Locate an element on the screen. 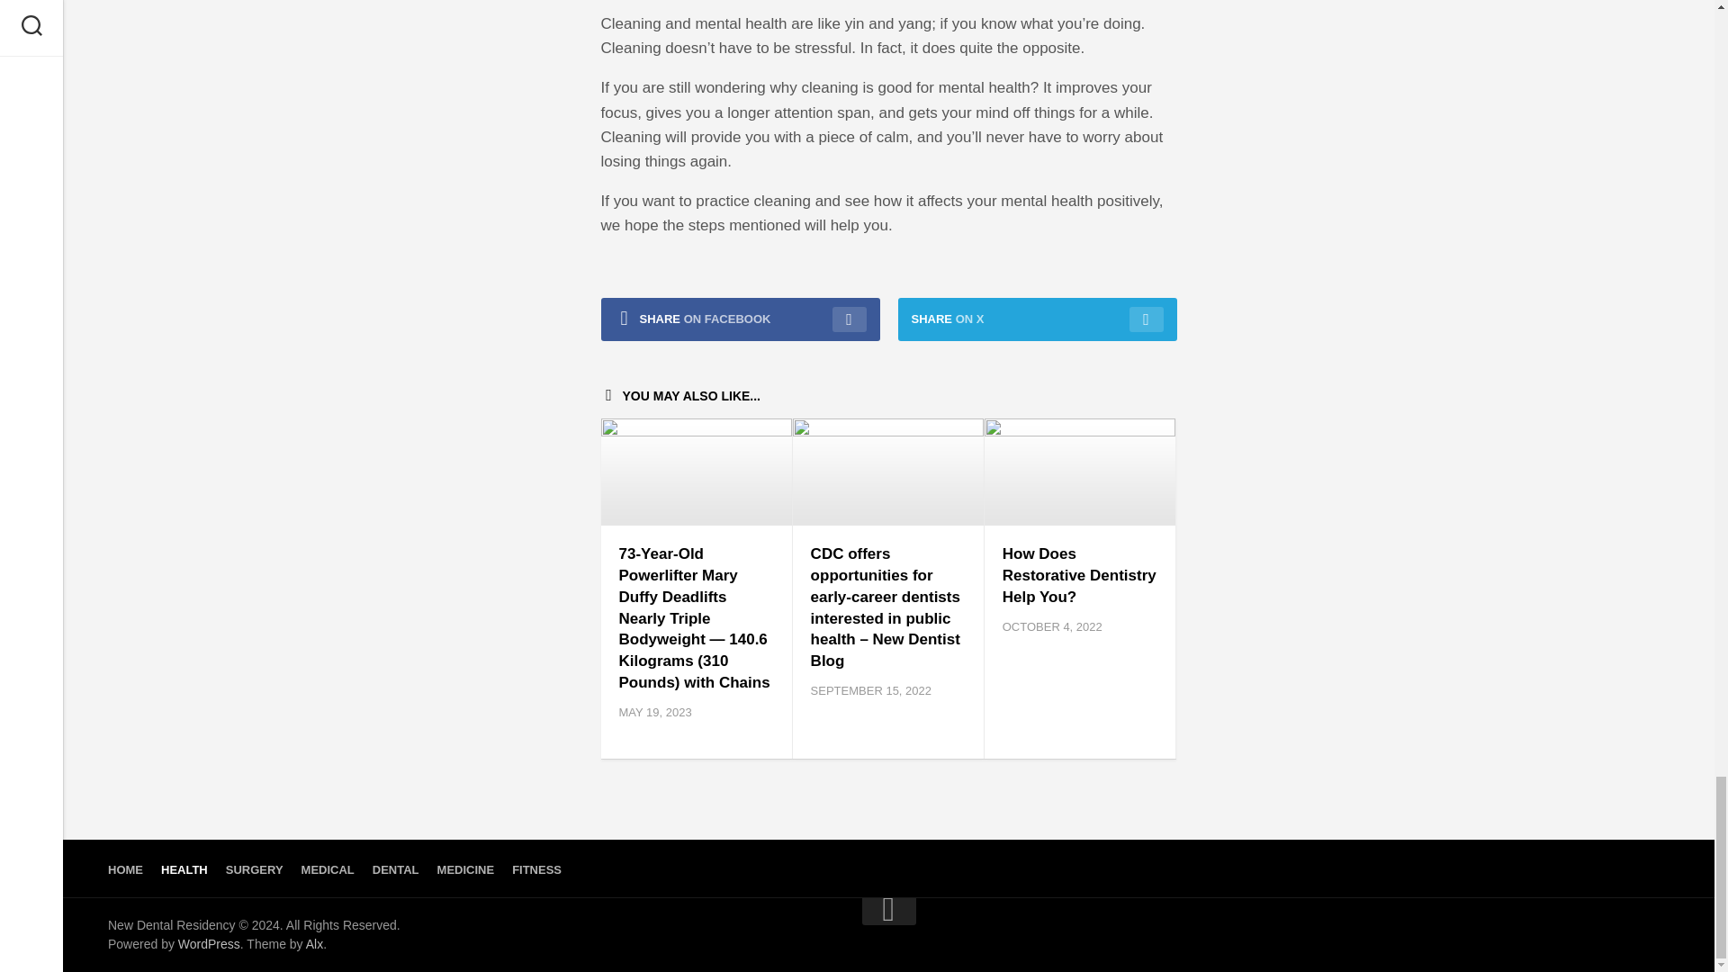 This screenshot has height=972, width=1728. SHARE ON FACEBOOK is located at coordinates (740, 319).